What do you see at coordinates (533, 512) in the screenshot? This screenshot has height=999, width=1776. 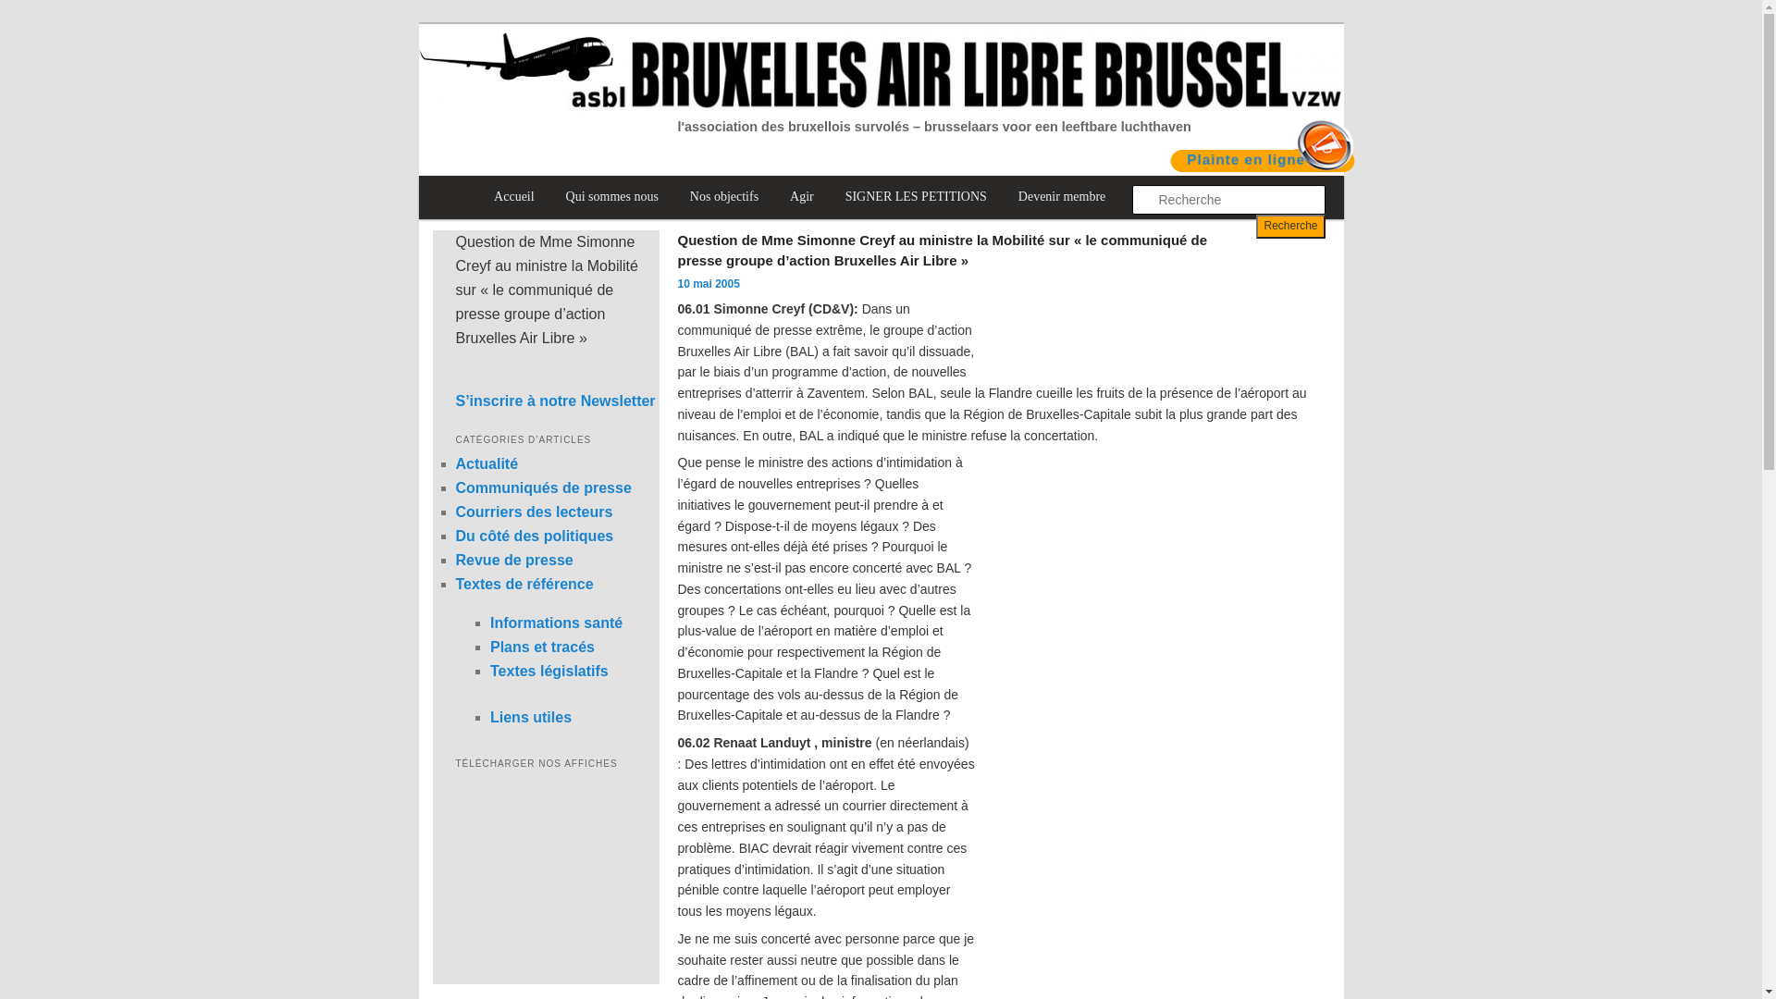 I see `Courriers des lecteurs` at bounding box center [533, 512].